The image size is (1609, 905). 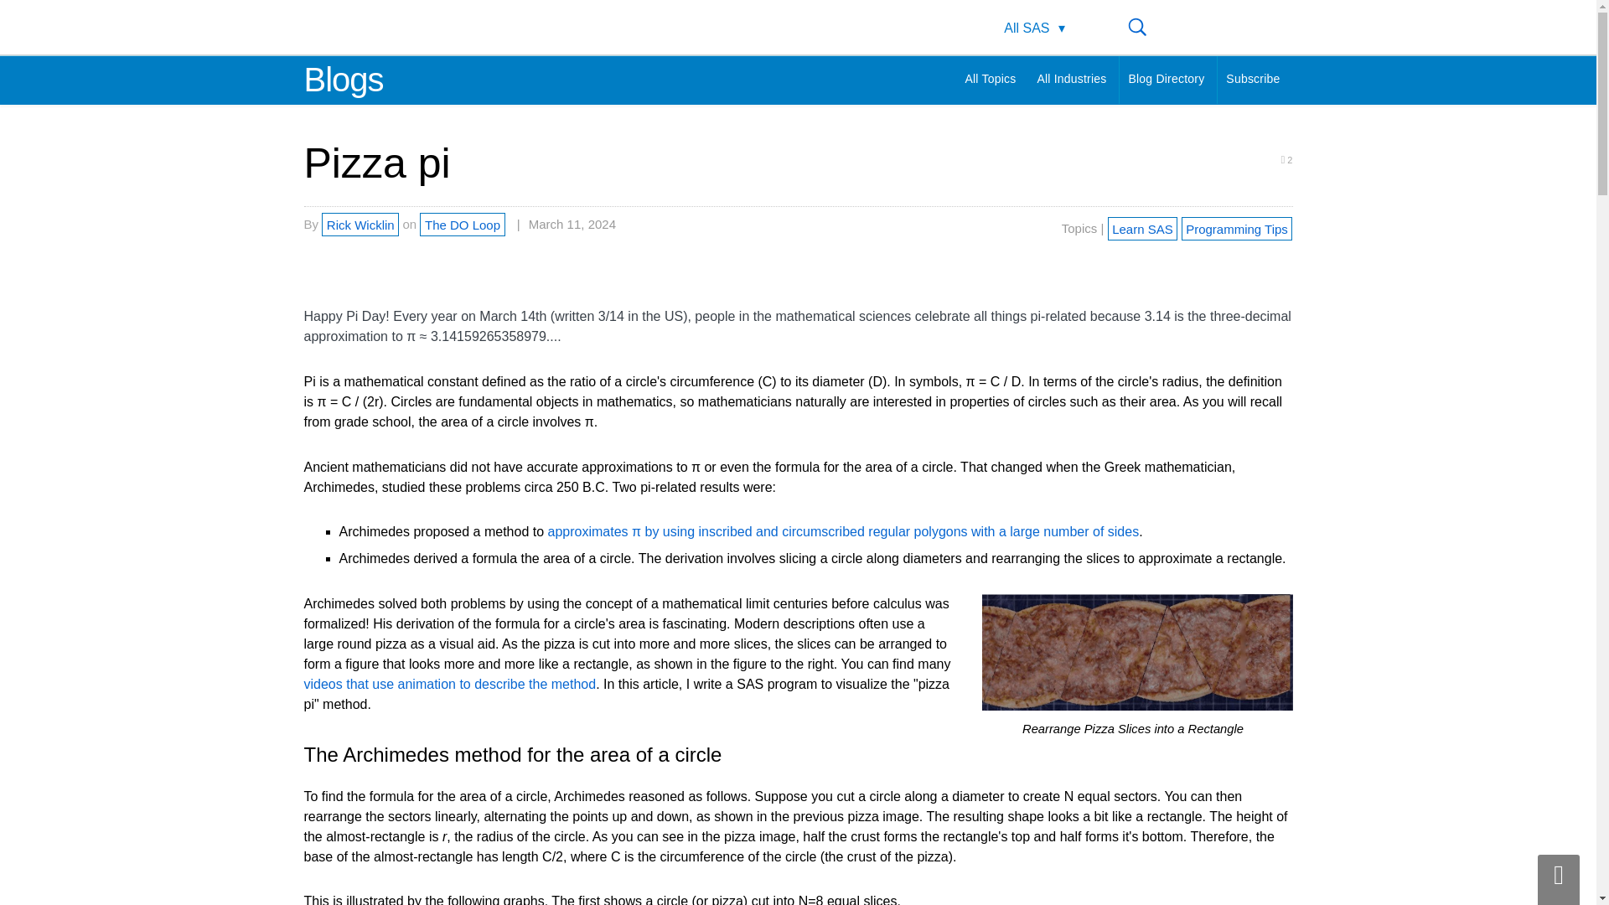 What do you see at coordinates (1146, 27) in the screenshot?
I see `Search` at bounding box center [1146, 27].